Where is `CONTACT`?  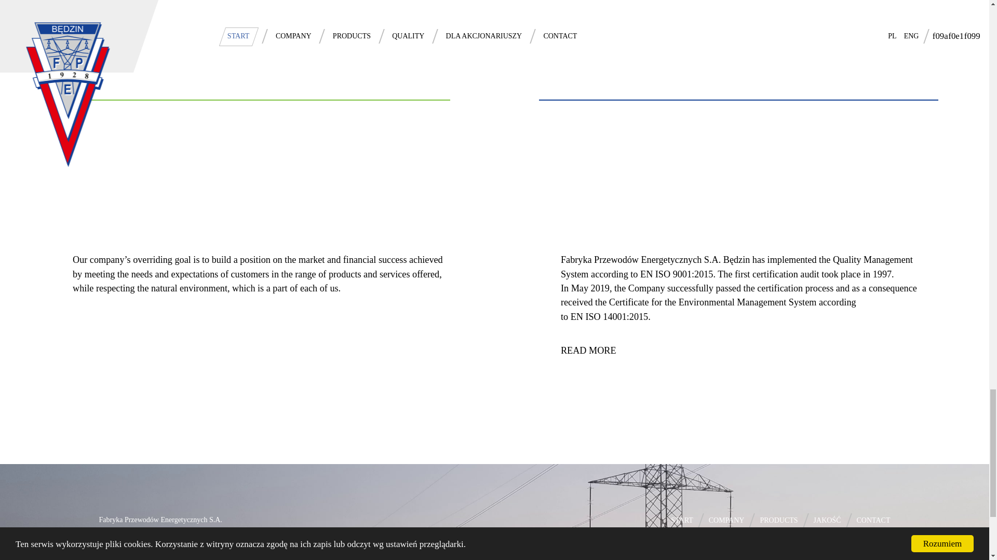
CONTACT is located at coordinates (873, 520).